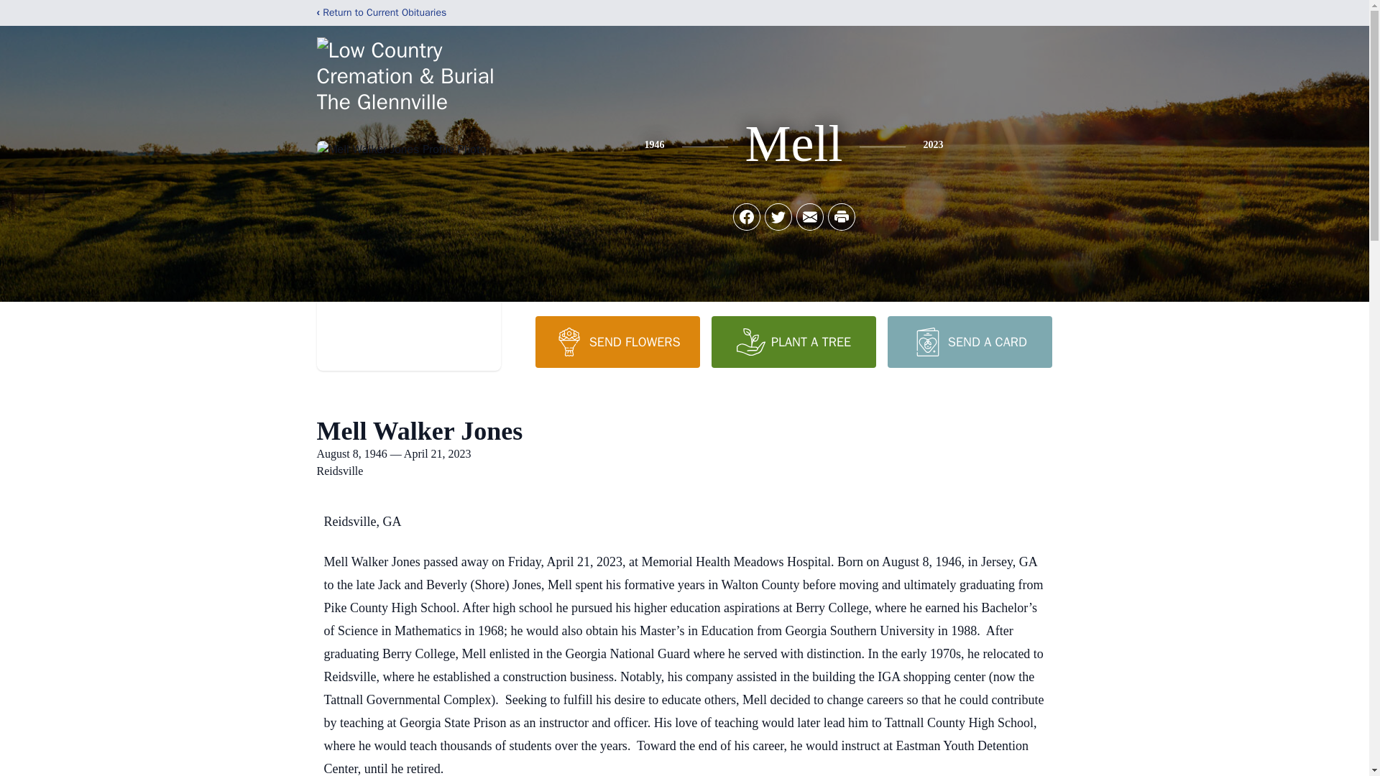 This screenshot has height=776, width=1380. I want to click on SEND A CARD, so click(969, 341).